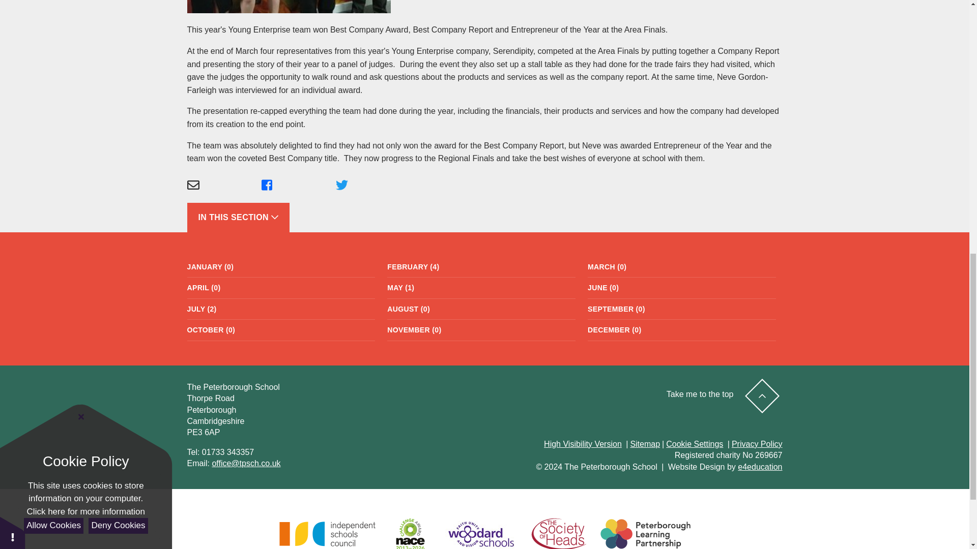  I want to click on plp, so click(645, 534).